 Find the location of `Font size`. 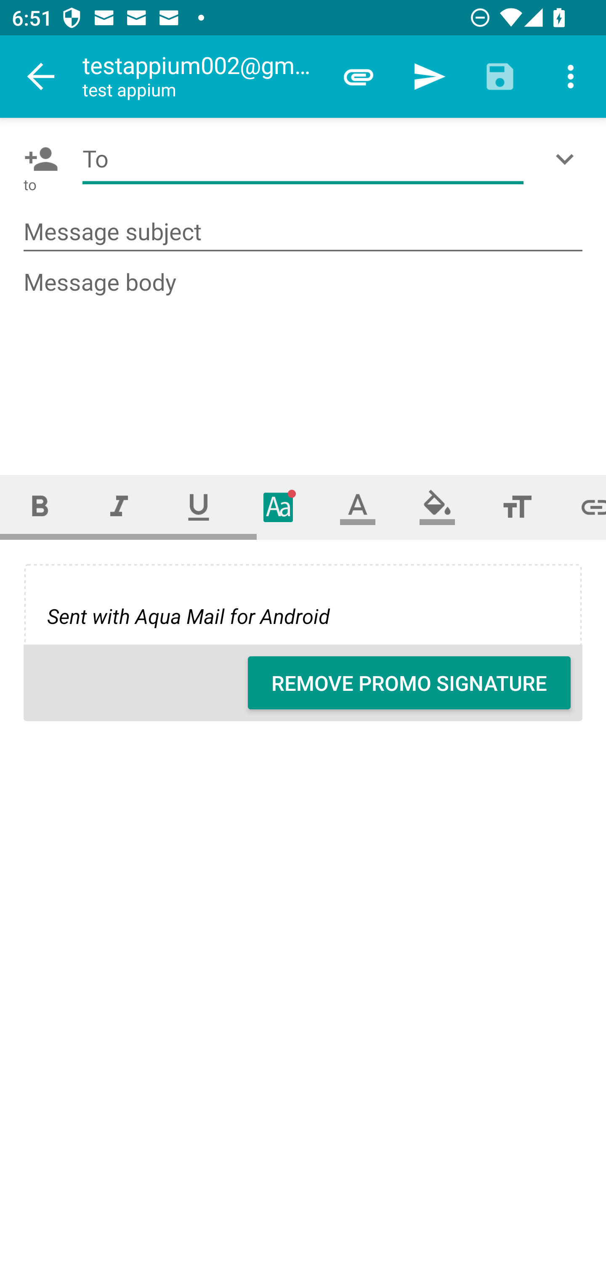

Font size is located at coordinates (517, 507).